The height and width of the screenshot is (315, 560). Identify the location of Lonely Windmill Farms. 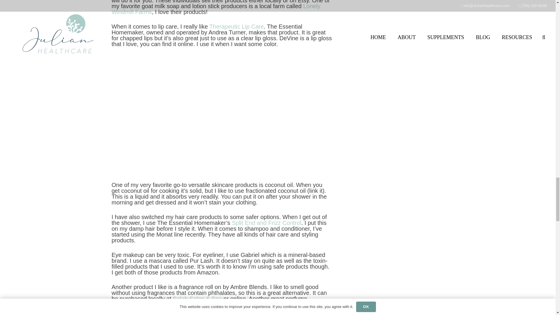
(216, 9).